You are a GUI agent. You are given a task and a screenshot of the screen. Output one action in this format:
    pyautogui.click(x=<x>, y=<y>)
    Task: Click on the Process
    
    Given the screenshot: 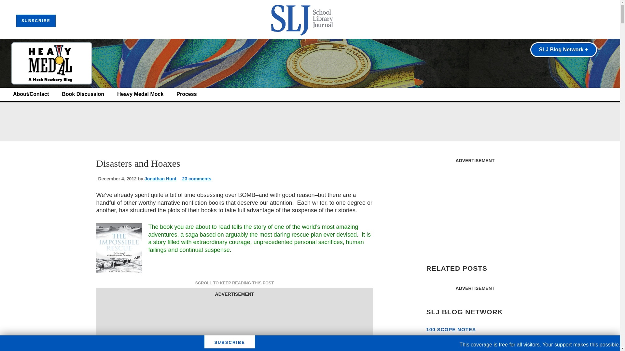 What is the action you would take?
    pyautogui.click(x=186, y=94)
    